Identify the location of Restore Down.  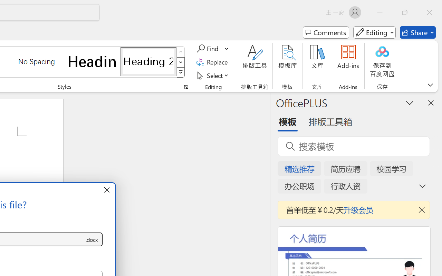
(405, 12).